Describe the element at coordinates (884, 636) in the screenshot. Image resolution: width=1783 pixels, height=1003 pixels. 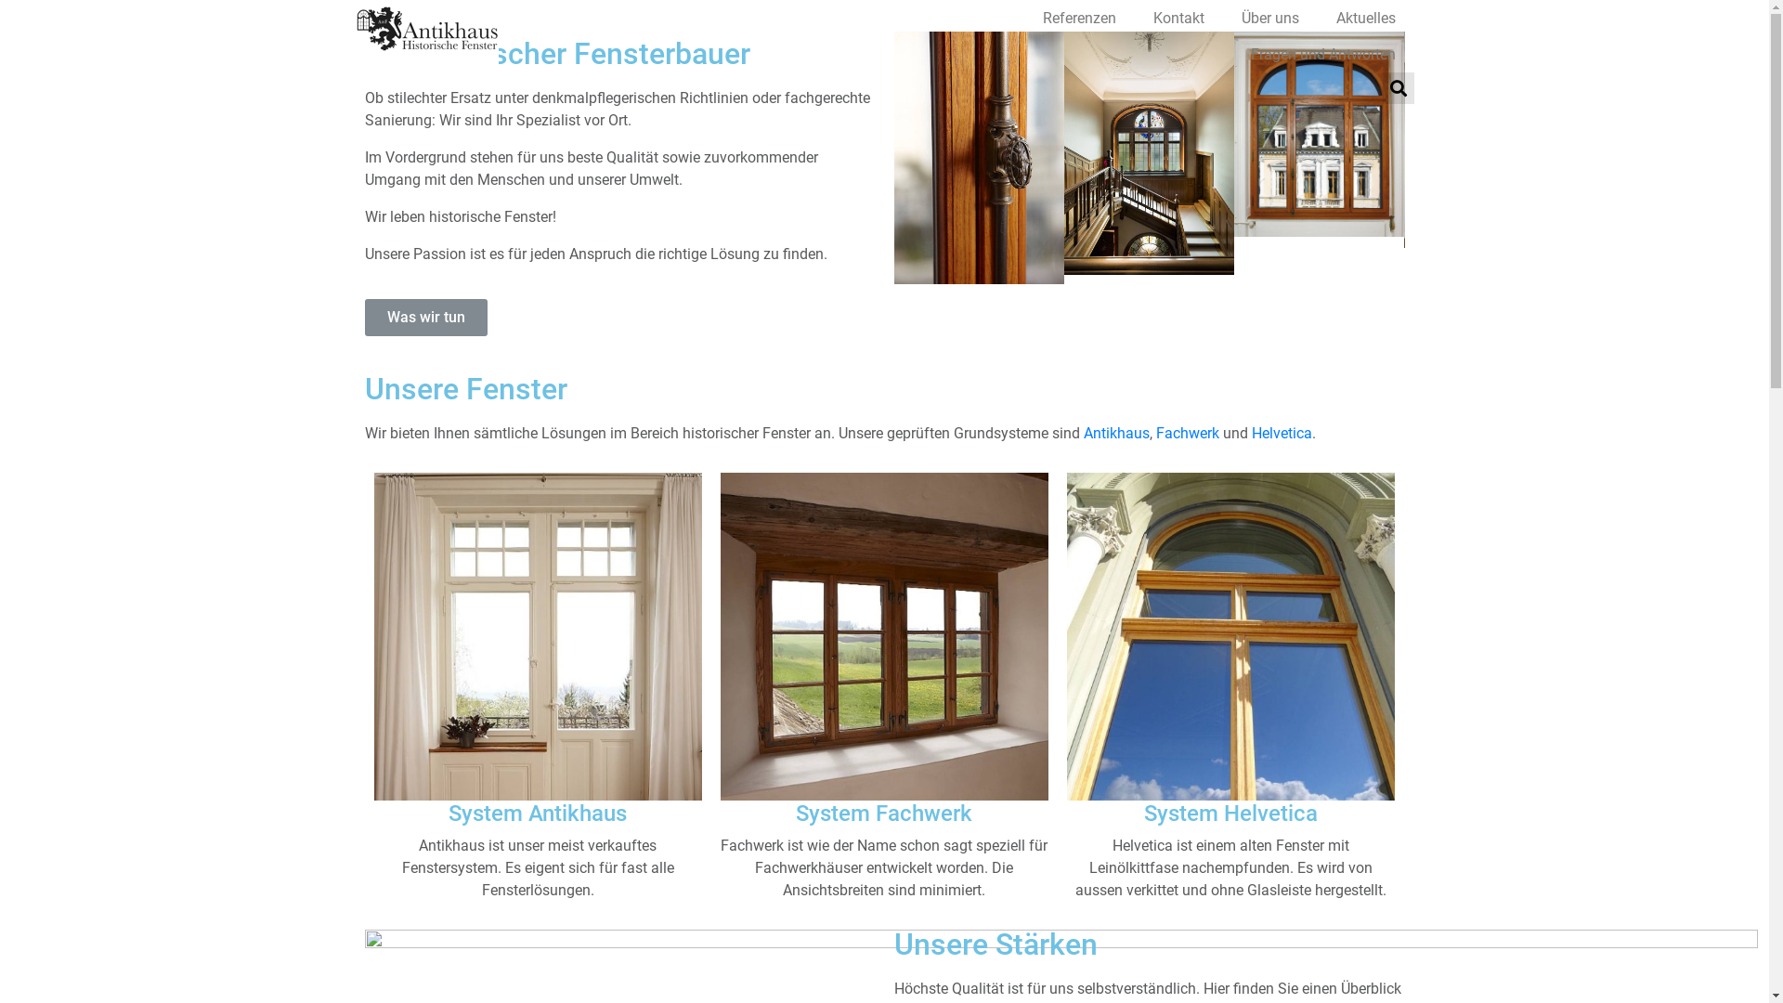
I see `sprossenfenster-eiche-im-gruenen` at that location.